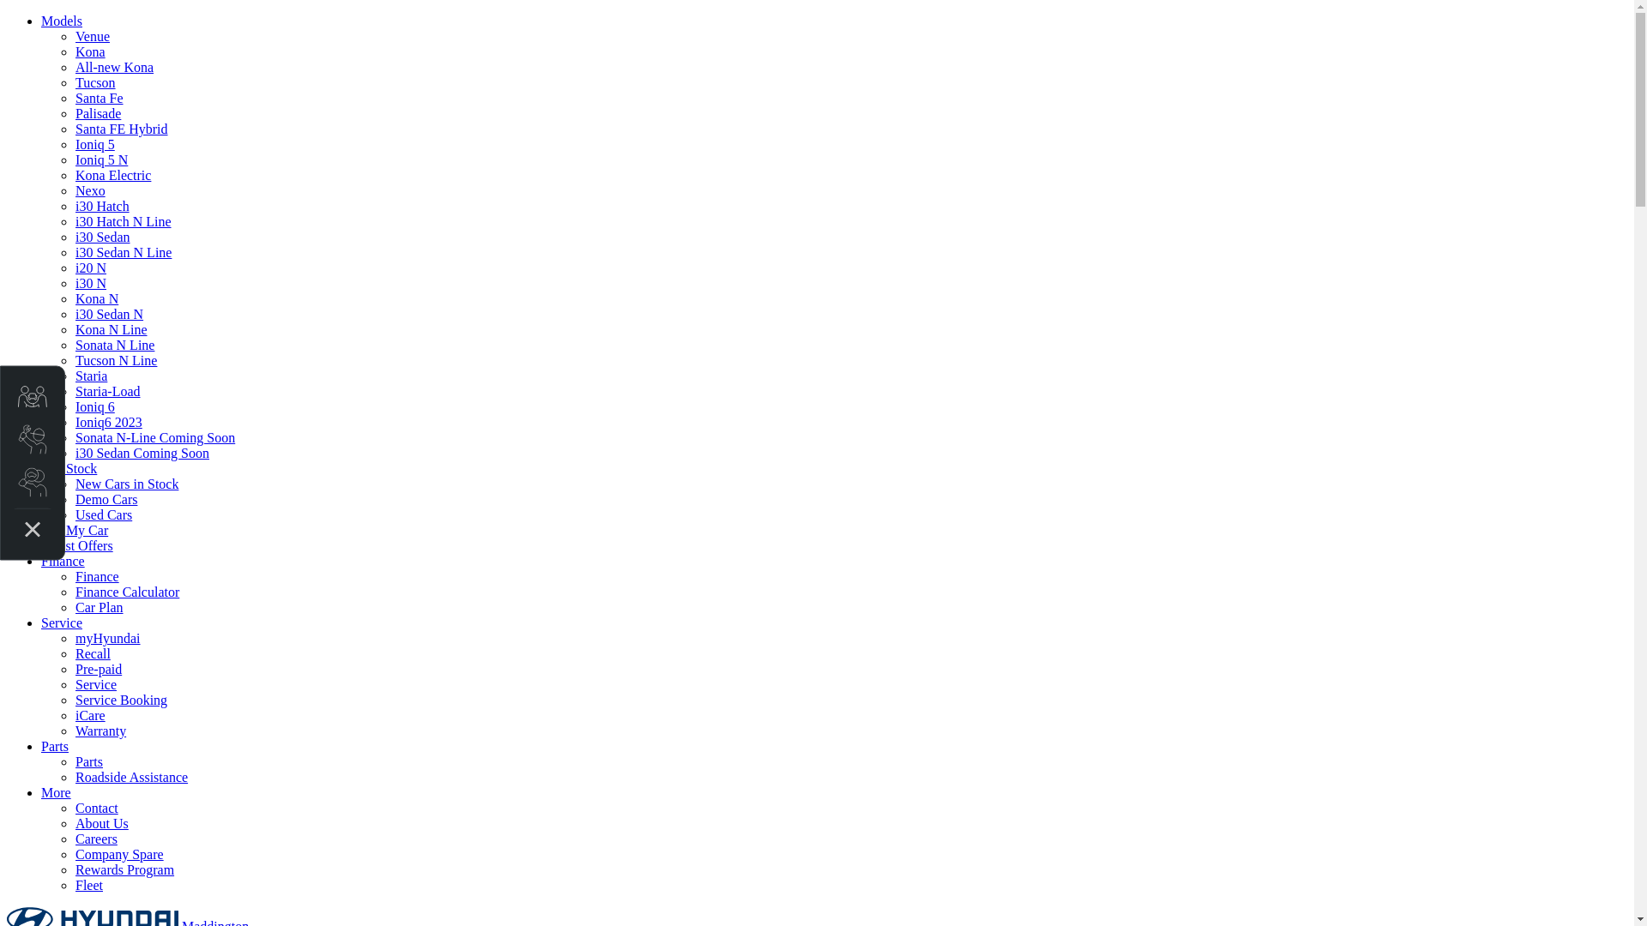 This screenshot has height=926, width=1647. I want to click on Finance, so click(98, 576).